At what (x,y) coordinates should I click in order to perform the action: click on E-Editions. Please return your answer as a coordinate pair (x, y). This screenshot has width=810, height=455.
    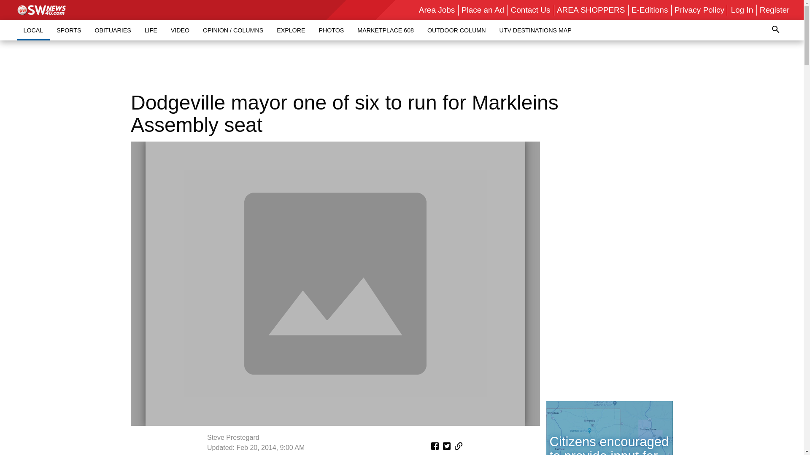
    Looking at the image, I should click on (650, 10).